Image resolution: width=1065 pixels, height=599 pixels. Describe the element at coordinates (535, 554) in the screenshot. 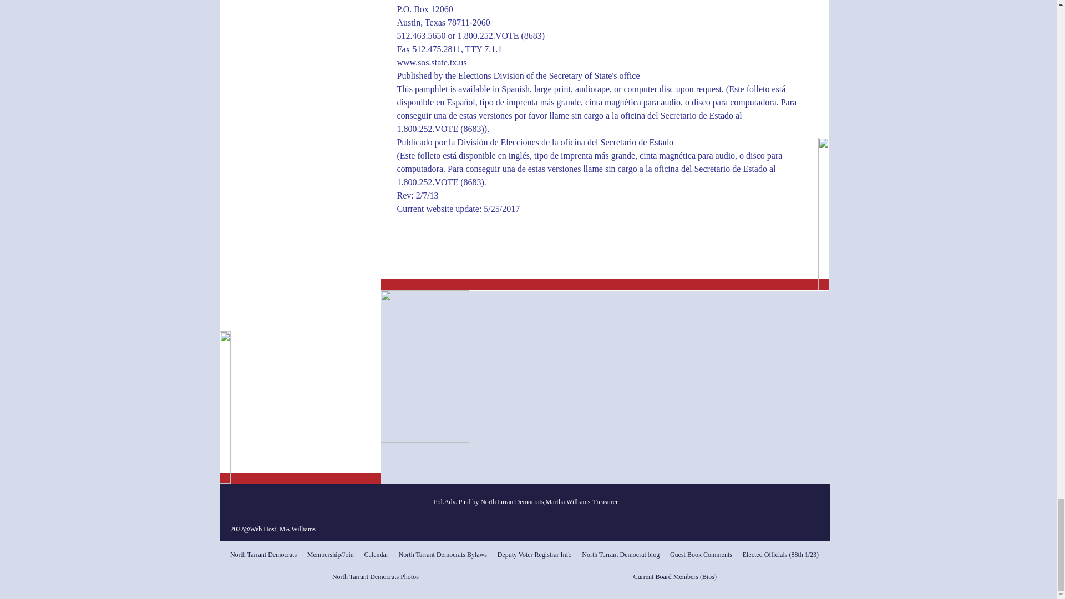

I see `Deputy Voter Registrar Info` at that location.